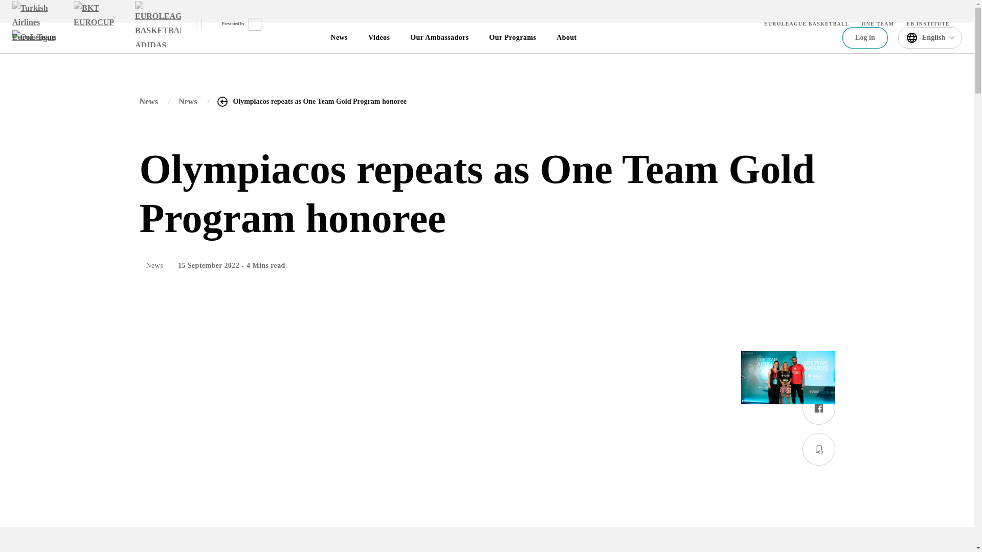 This screenshot has height=552, width=982. What do you see at coordinates (97, 24) in the screenshot?
I see `BKT EUROCUP` at bounding box center [97, 24].